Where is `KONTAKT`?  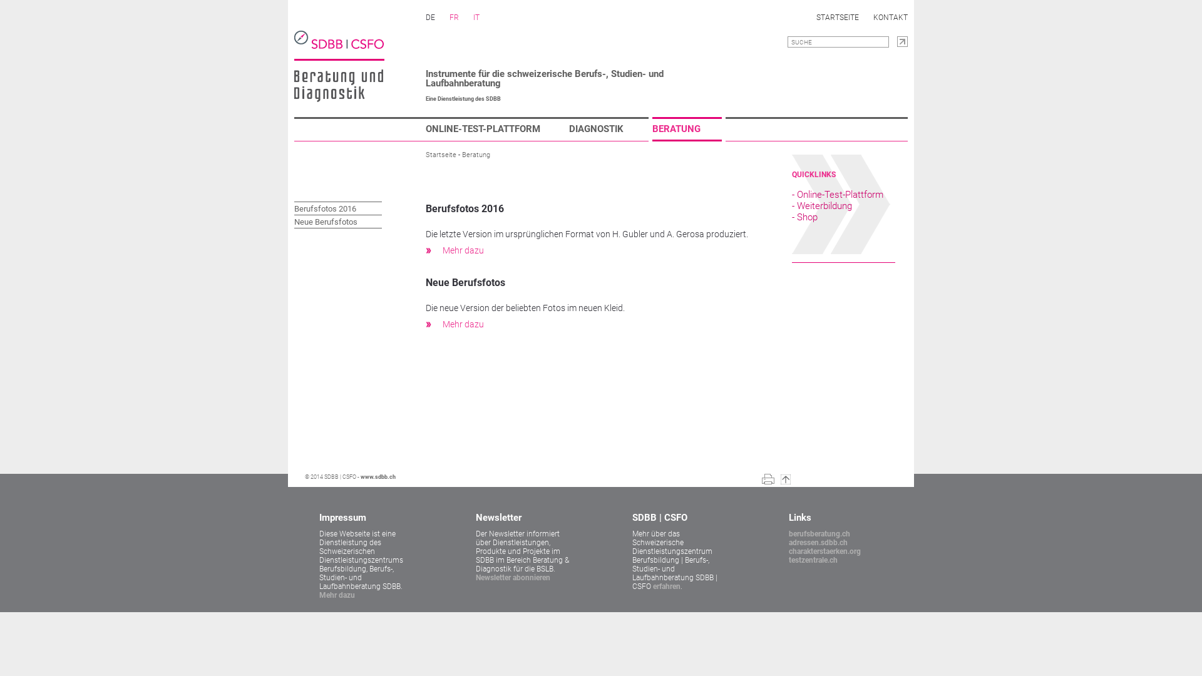 KONTAKT is located at coordinates (890, 18).